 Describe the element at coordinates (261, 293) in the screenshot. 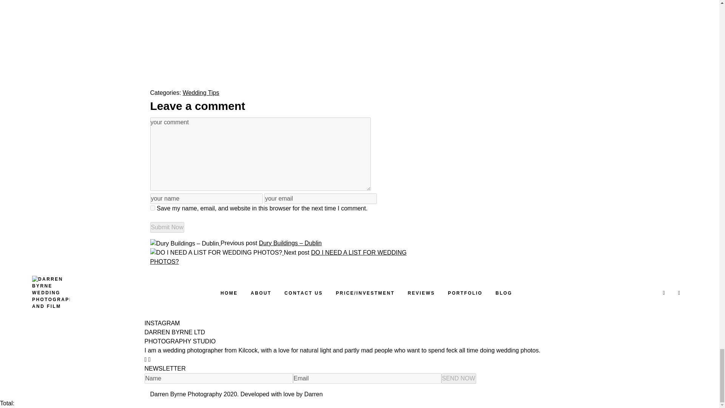

I see `ABOUT` at that location.